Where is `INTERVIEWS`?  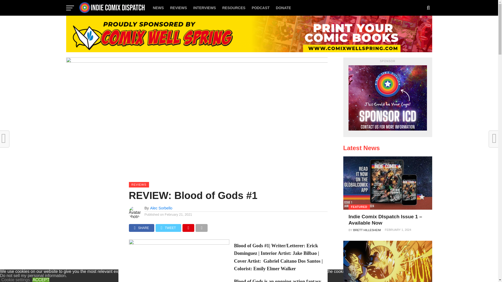 INTERVIEWS is located at coordinates (204, 8).